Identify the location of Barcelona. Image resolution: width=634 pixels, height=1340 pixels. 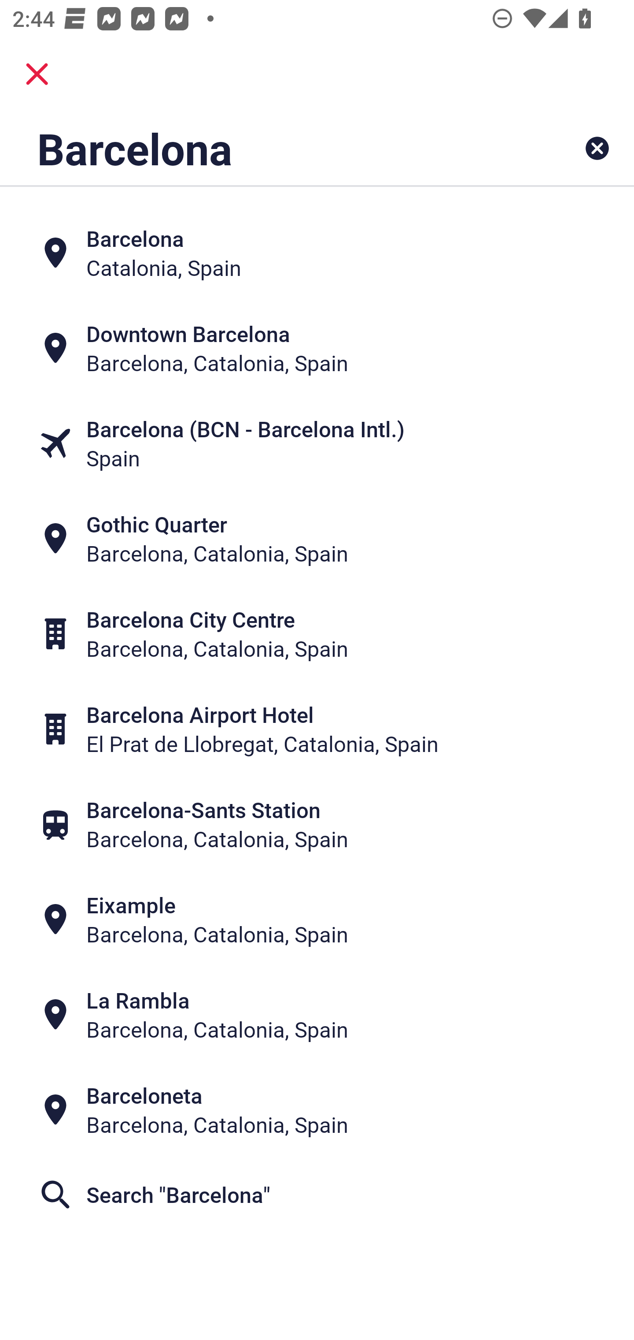
(262, 148).